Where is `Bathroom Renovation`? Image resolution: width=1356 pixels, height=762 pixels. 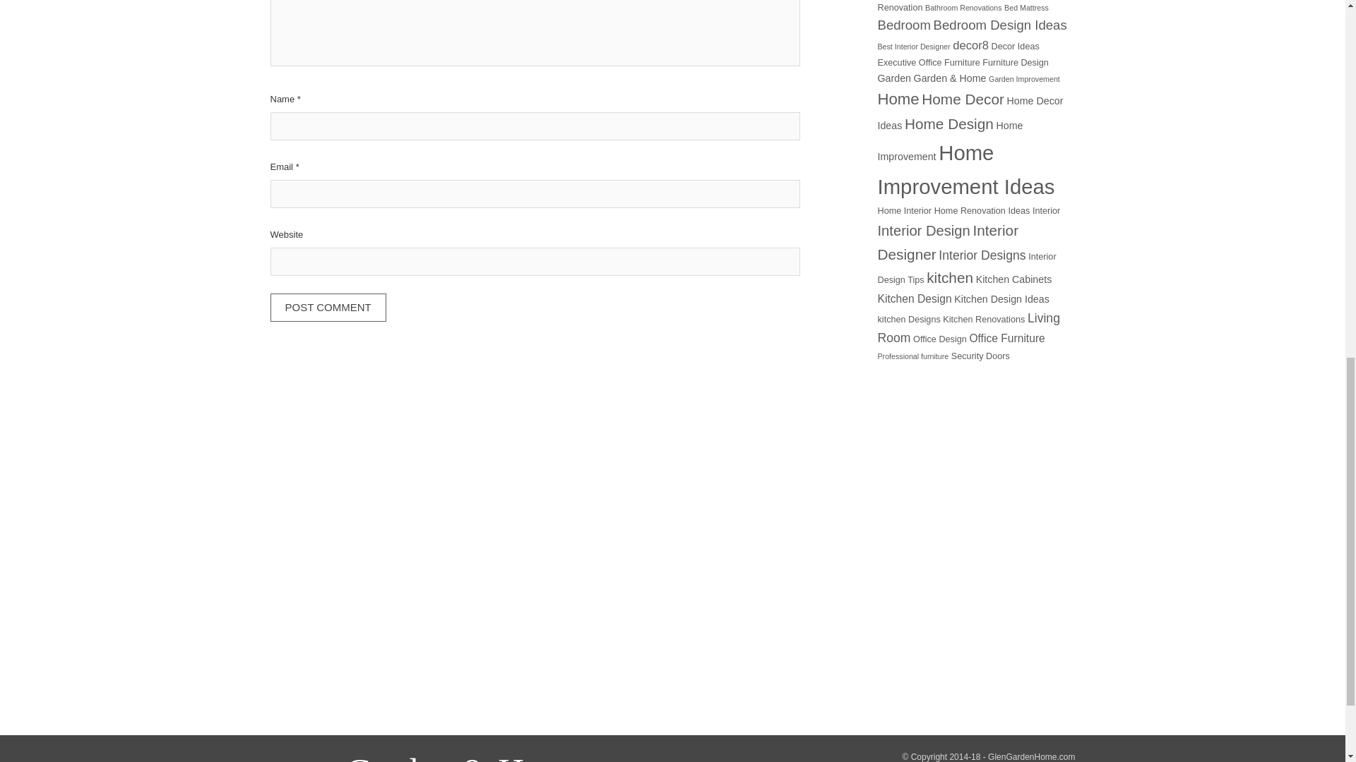
Bathroom Renovation is located at coordinates (966, 6).